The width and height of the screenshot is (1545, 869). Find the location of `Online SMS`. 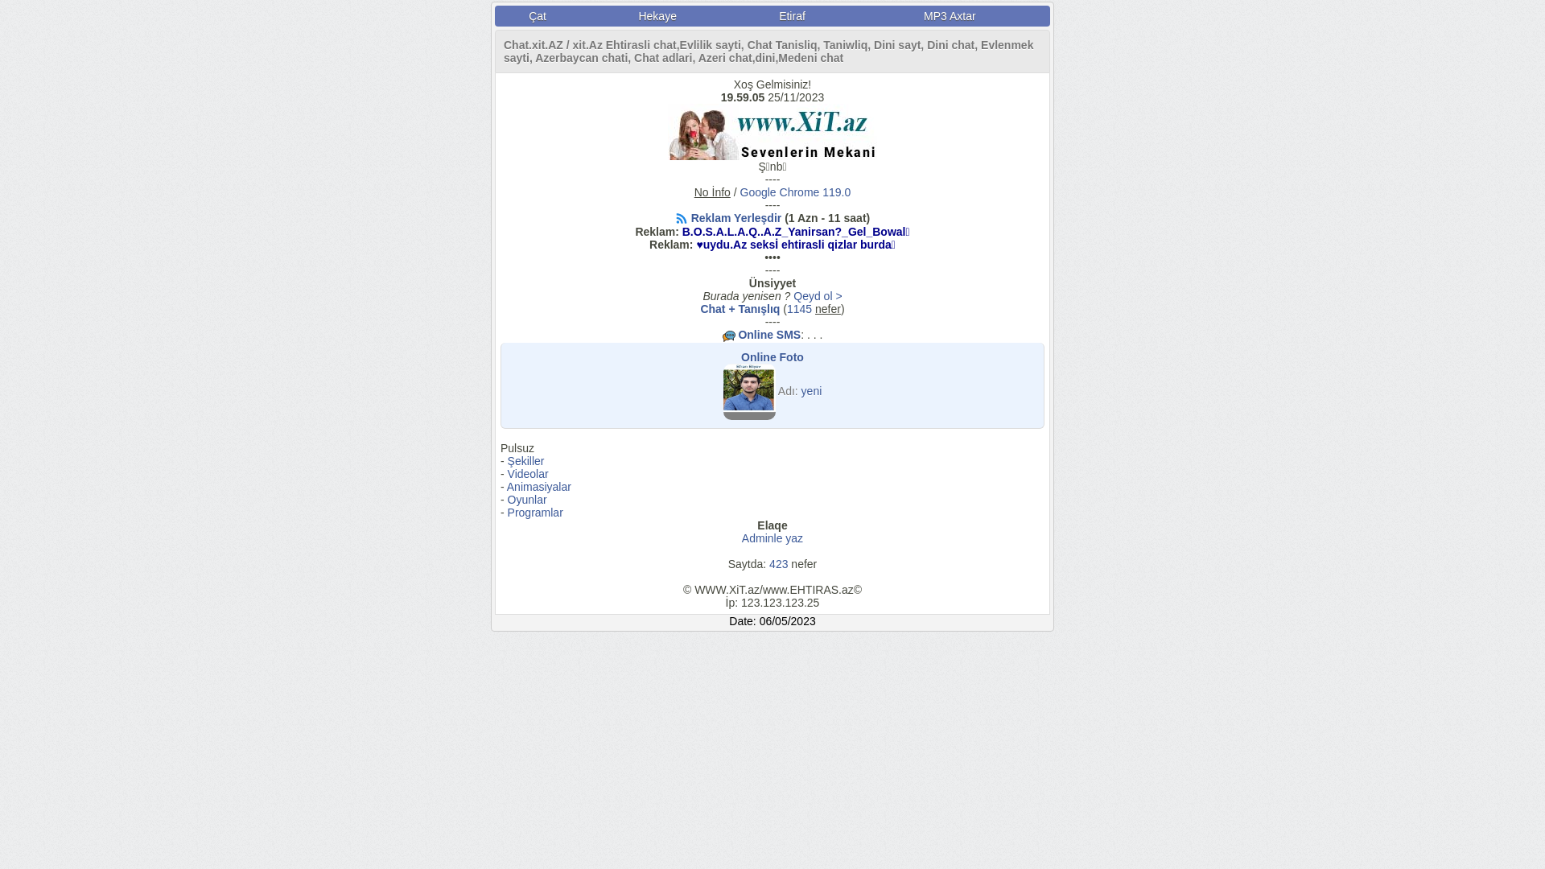

Online SMS is located at coordinates (769, 335).